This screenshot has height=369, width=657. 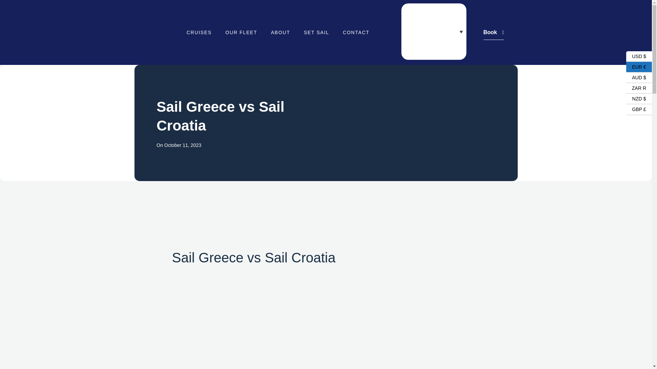 What do you see at coordinates (241, 32) in the screenshot?
I see `OUR FLEET` at bounding box center [241, 32].